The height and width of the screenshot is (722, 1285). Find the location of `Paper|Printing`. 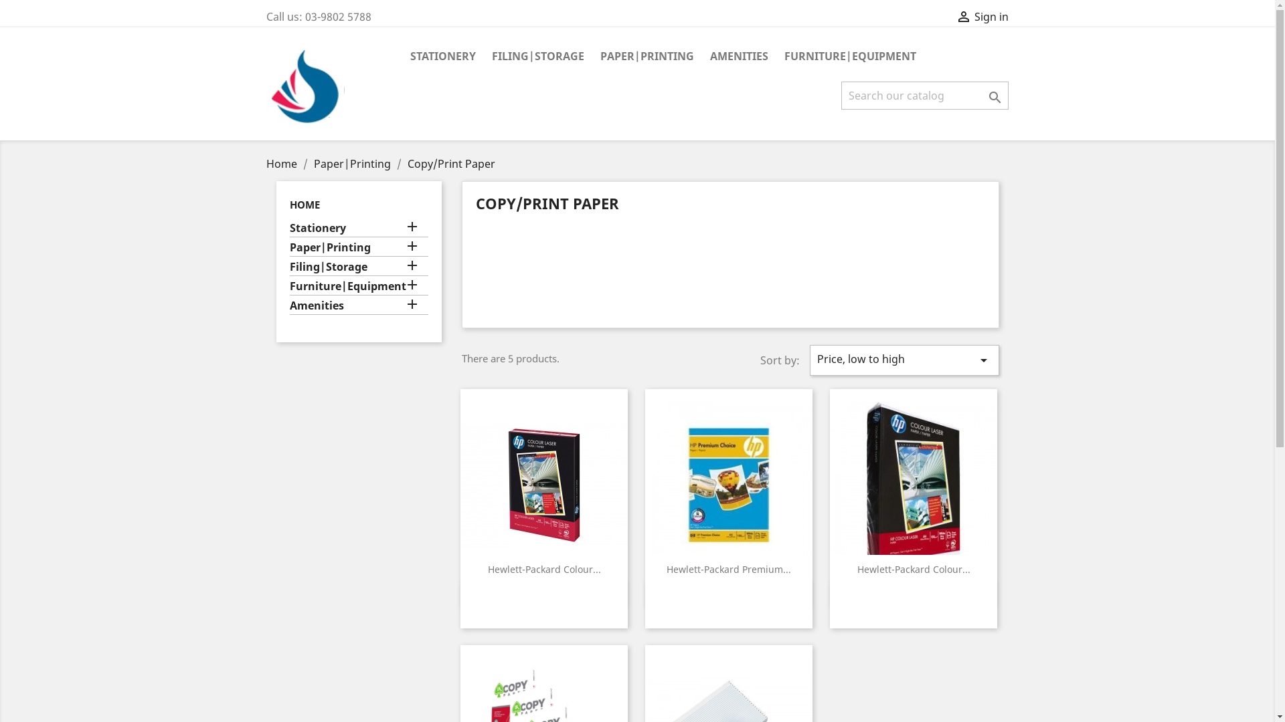

Paper|Printing is located at coordinates (353, 164).